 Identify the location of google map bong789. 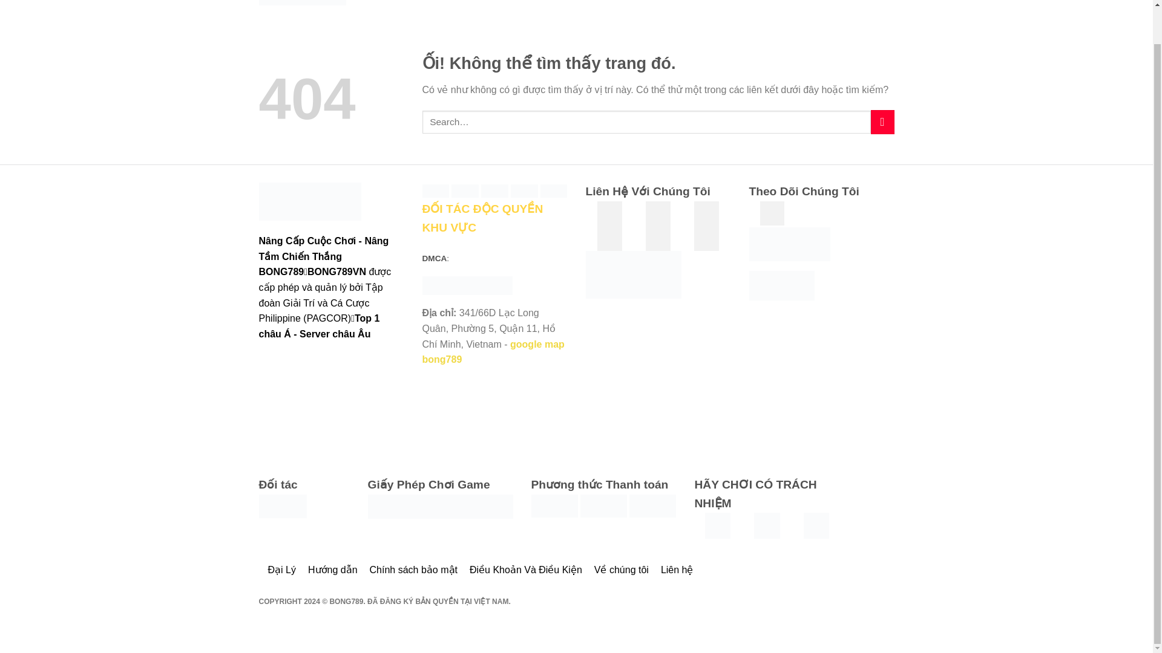
(494, 352).